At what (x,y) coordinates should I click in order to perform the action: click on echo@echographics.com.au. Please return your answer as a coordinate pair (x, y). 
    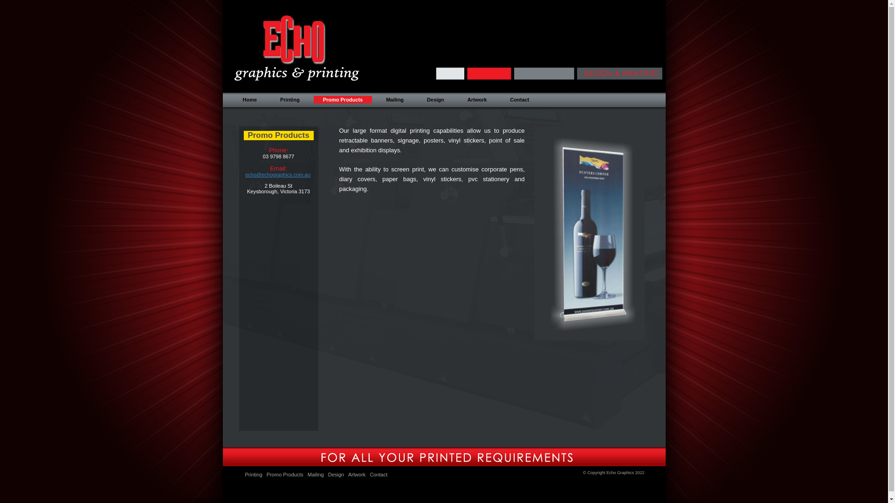
    Looking at the image, I should click on (278, 175).